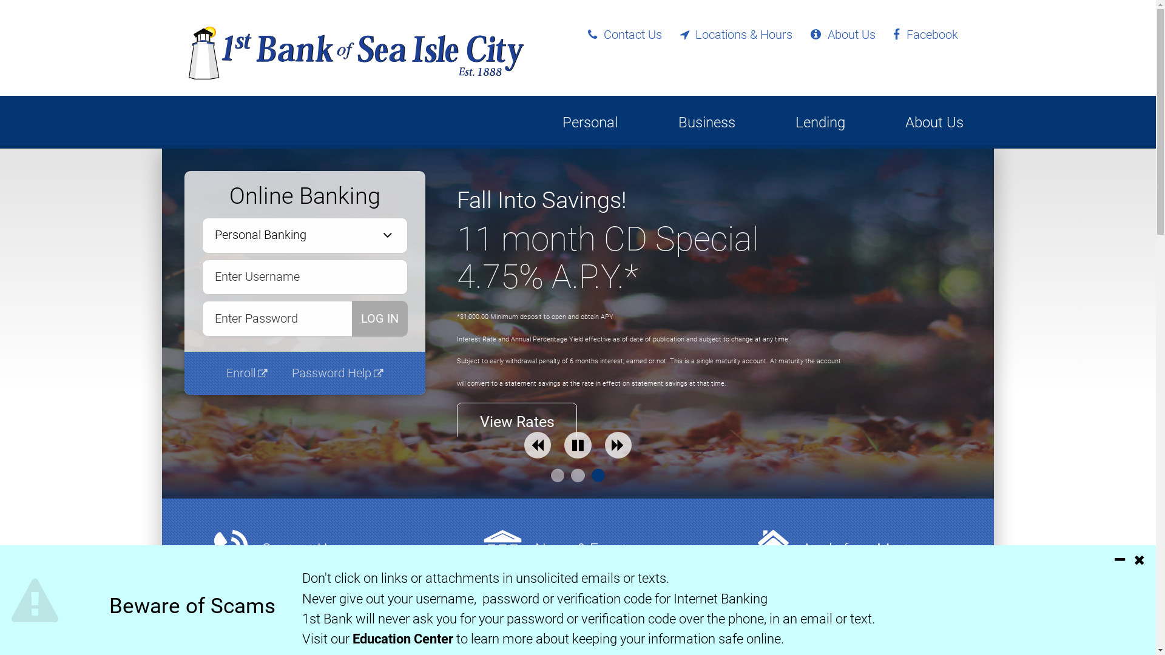  I want to click on Contact Us, so click(299, 549).